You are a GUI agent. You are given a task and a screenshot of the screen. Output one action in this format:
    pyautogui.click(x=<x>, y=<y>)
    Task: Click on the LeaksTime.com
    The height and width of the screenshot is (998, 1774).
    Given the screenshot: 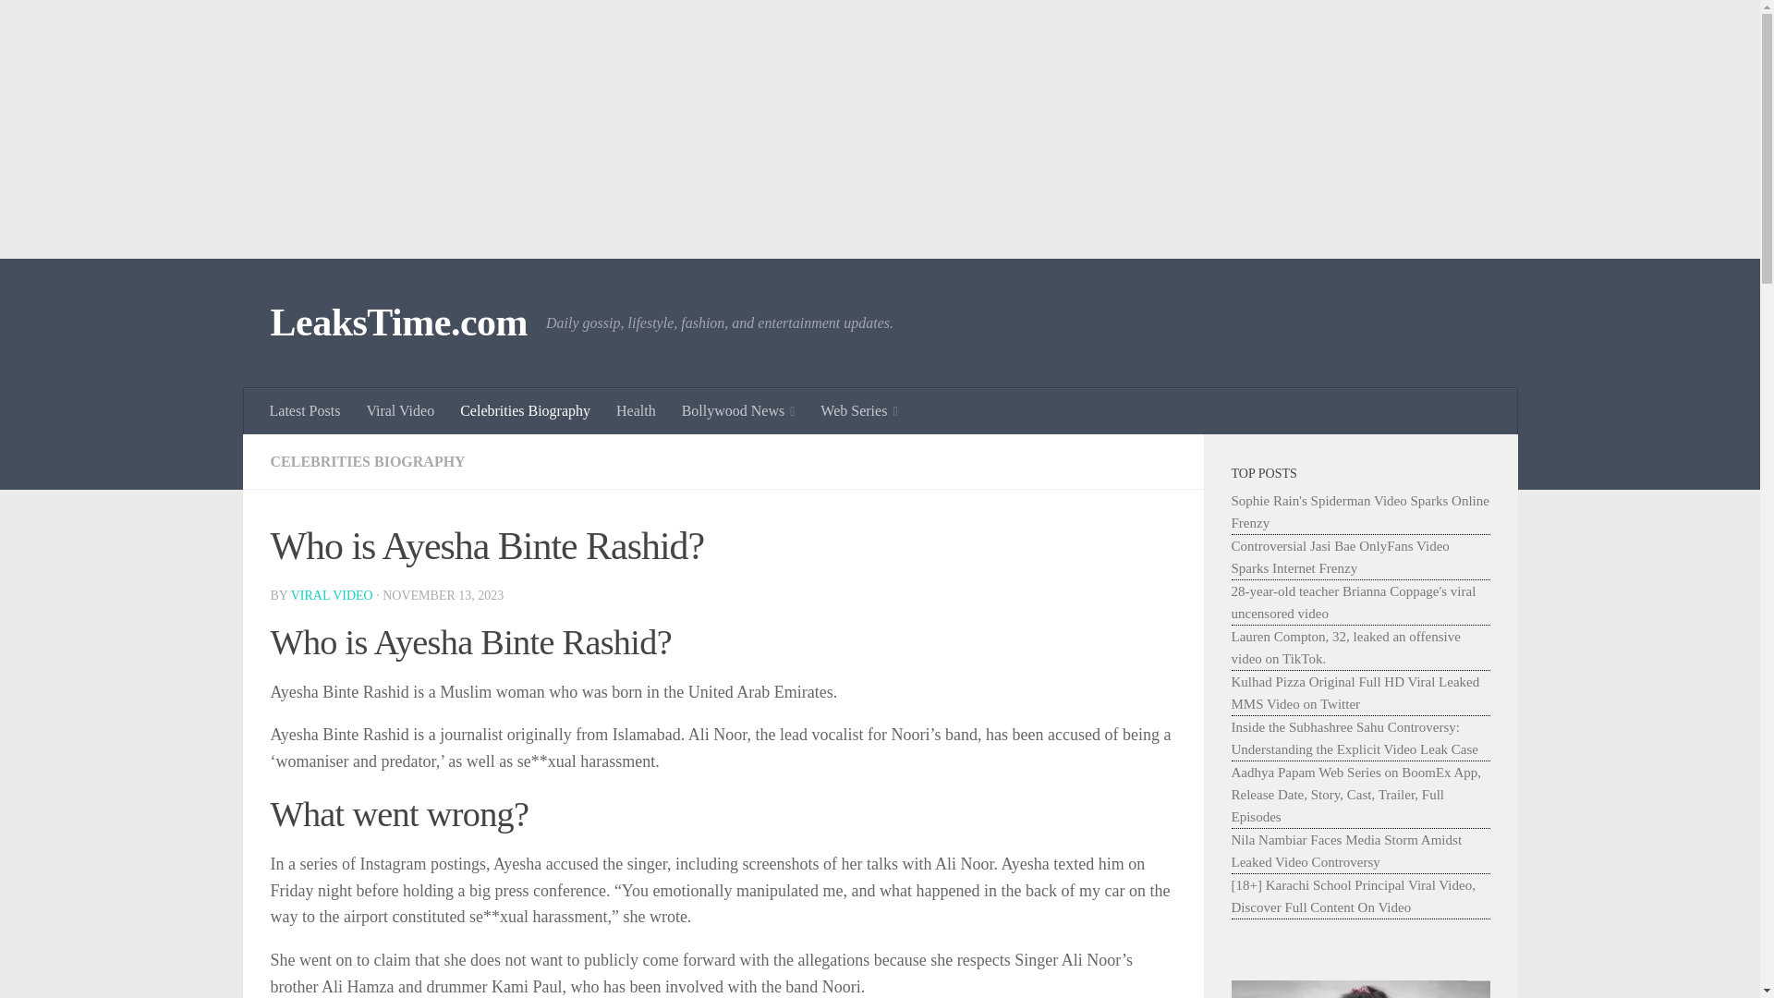 What is the action you would take?
    pyautogui.click(x=397, y=323)
    